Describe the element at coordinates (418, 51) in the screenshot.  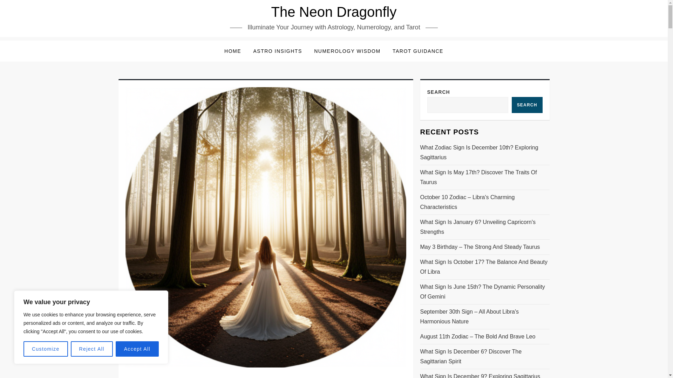
I see `TAROT GUIDANCE` at that location.